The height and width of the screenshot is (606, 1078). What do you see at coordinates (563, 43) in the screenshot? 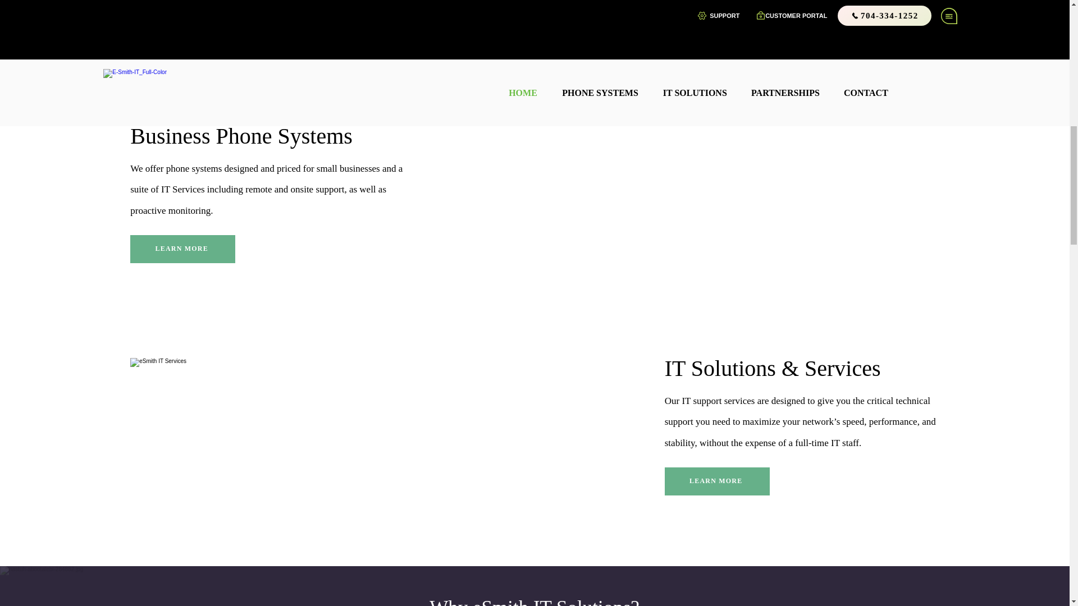
I see `Huntersville` at bounding box center [563, 43].